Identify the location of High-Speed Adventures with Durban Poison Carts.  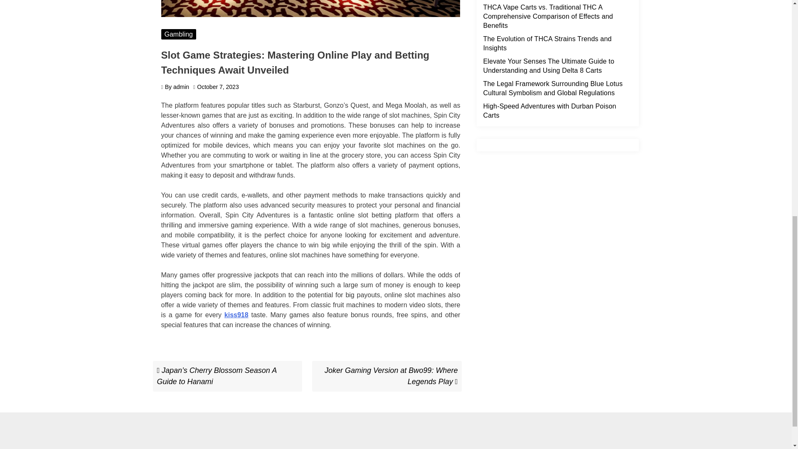
(549, 111).